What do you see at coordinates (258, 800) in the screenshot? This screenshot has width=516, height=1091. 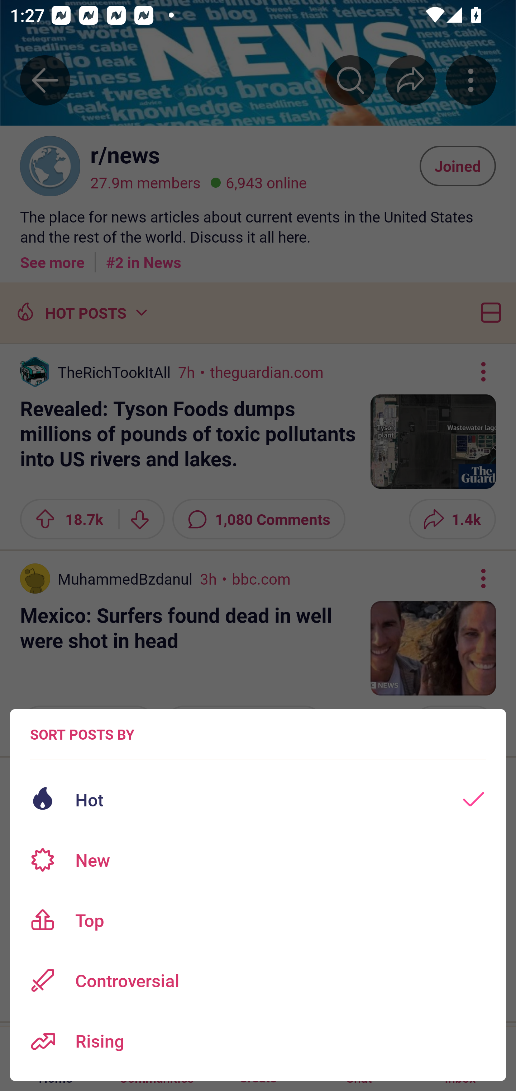 I see `Hot` at bounding box center [258, 800].